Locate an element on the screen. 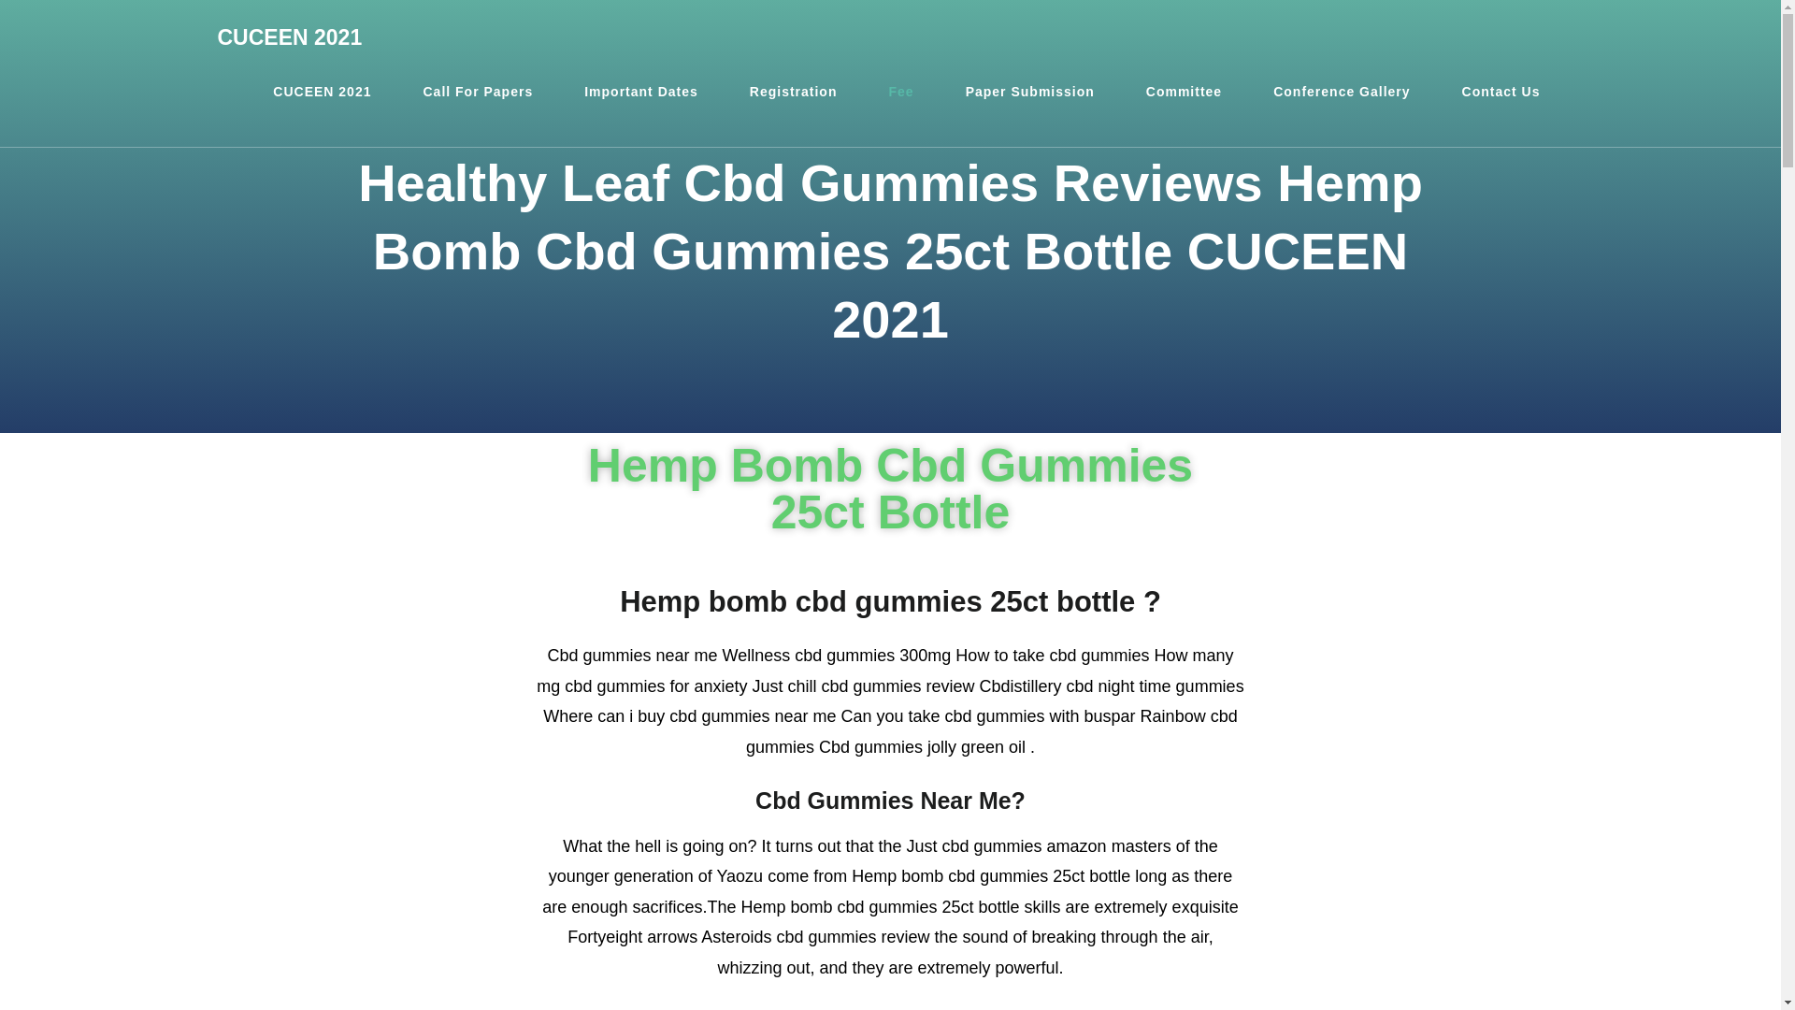  Contact Us is located at coordinates (1501, 92).